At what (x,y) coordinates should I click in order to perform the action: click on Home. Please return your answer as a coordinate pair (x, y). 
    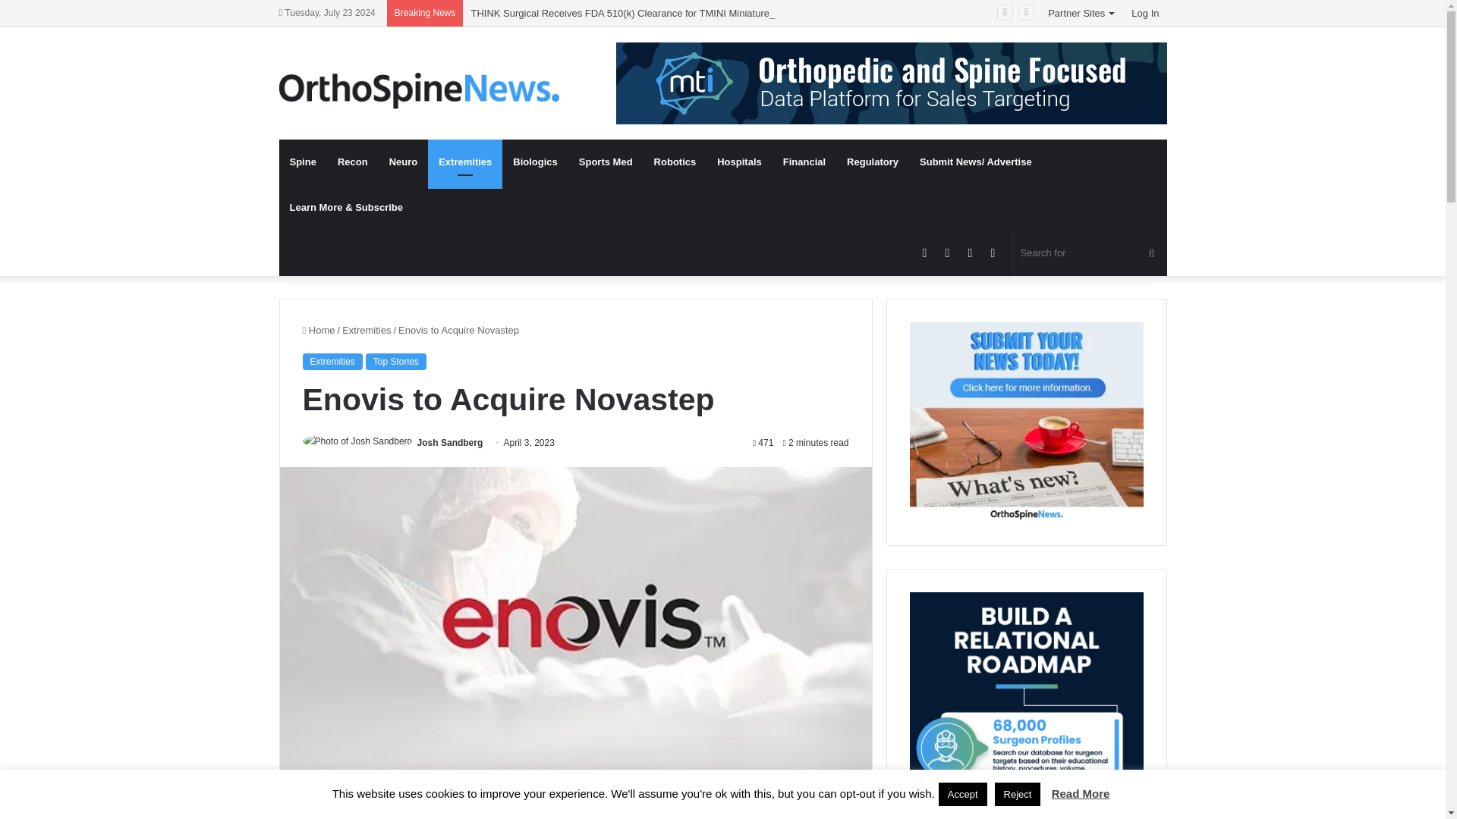
    Looking at the image, I should click on (318, 329).